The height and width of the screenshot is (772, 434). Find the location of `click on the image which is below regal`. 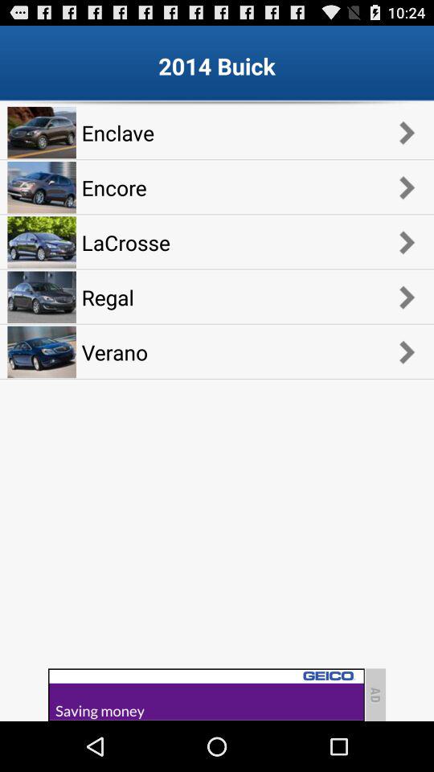

click on the image which is below regal is located at coordinates (42, 352).